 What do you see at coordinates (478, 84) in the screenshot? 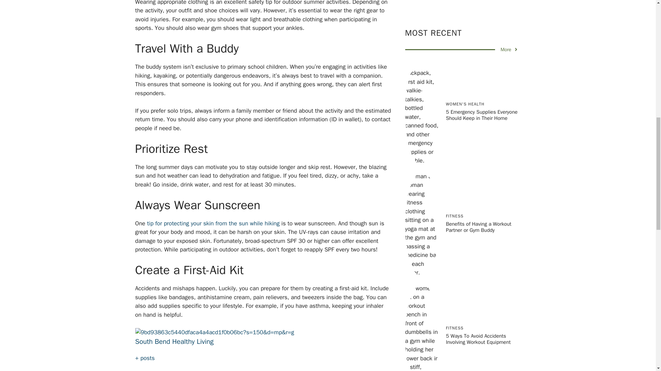
I see `Benefits of Having a Workout Partner or Gym Buddy` at bounding box center [478, 84].